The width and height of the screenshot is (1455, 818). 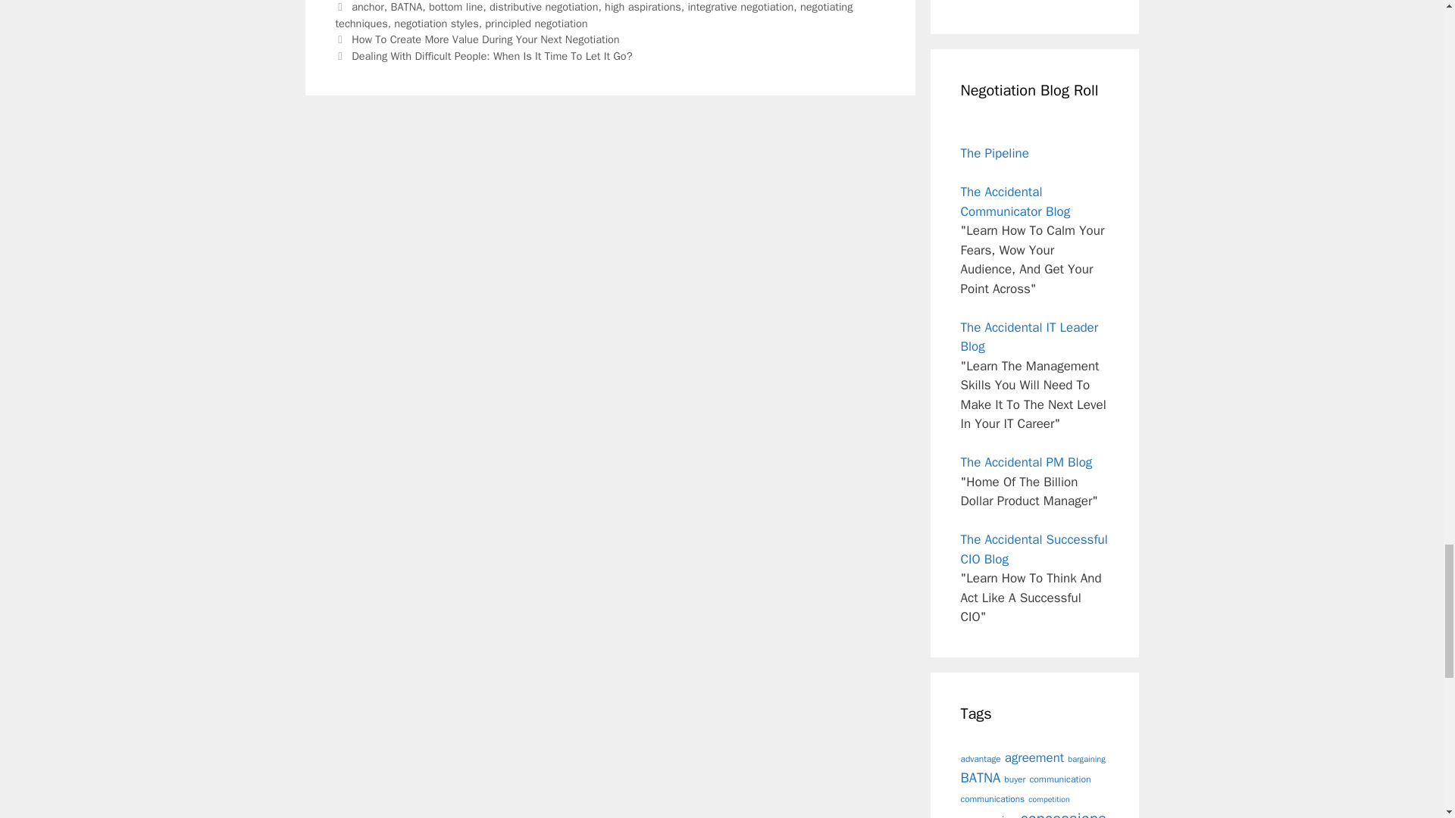 What do you see at coordinates (485, 39) in the screenshot?
I see `How To Create More Value During Your Next Negotiation` at bounding box center [485, 39].